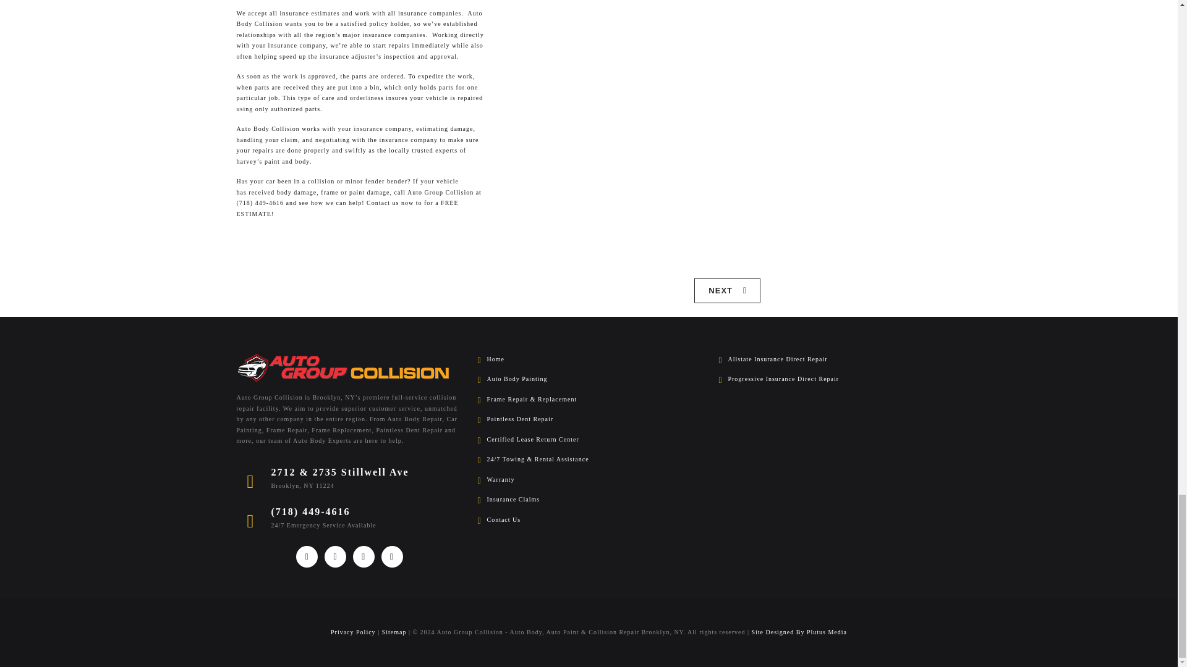 The image size is (1187, 667). What do you see at coordinates (282, 191) in the screenshot?
I see `received body damage` at bounding box center [282, 191].